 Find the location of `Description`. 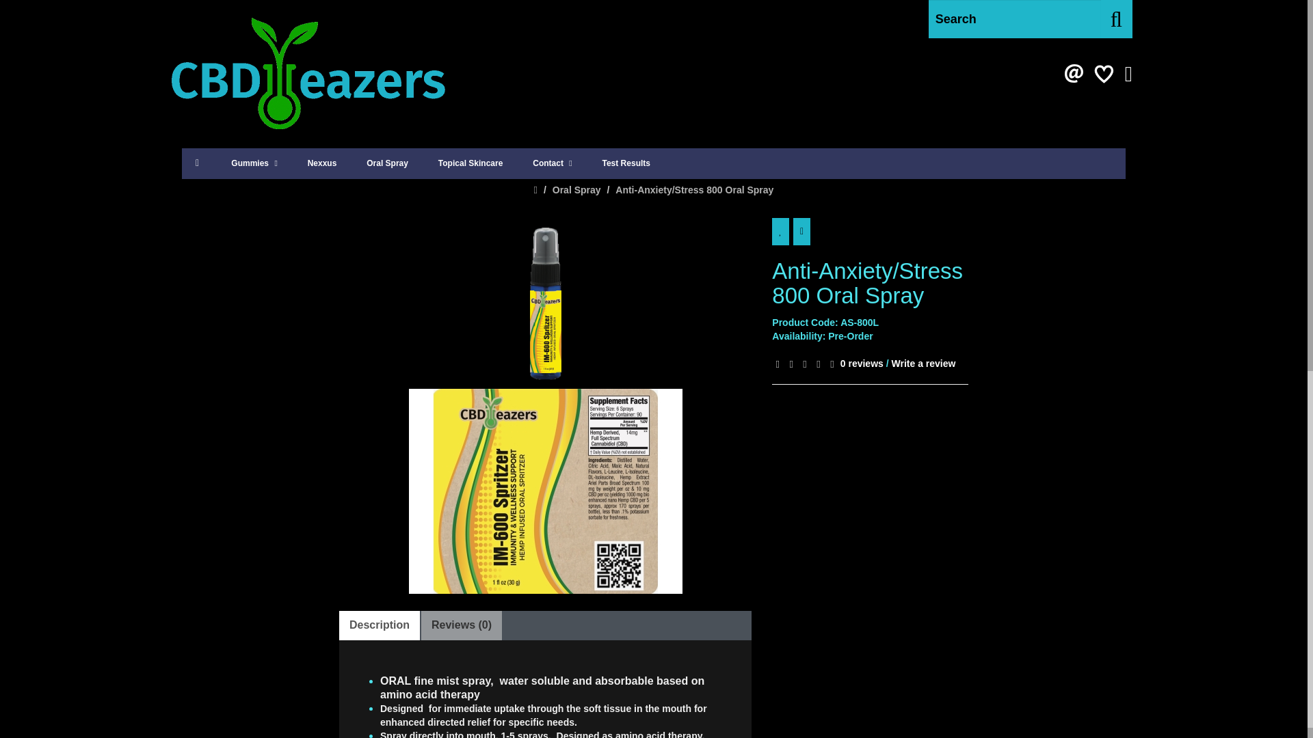

Description is located at coordinates (379, 626).